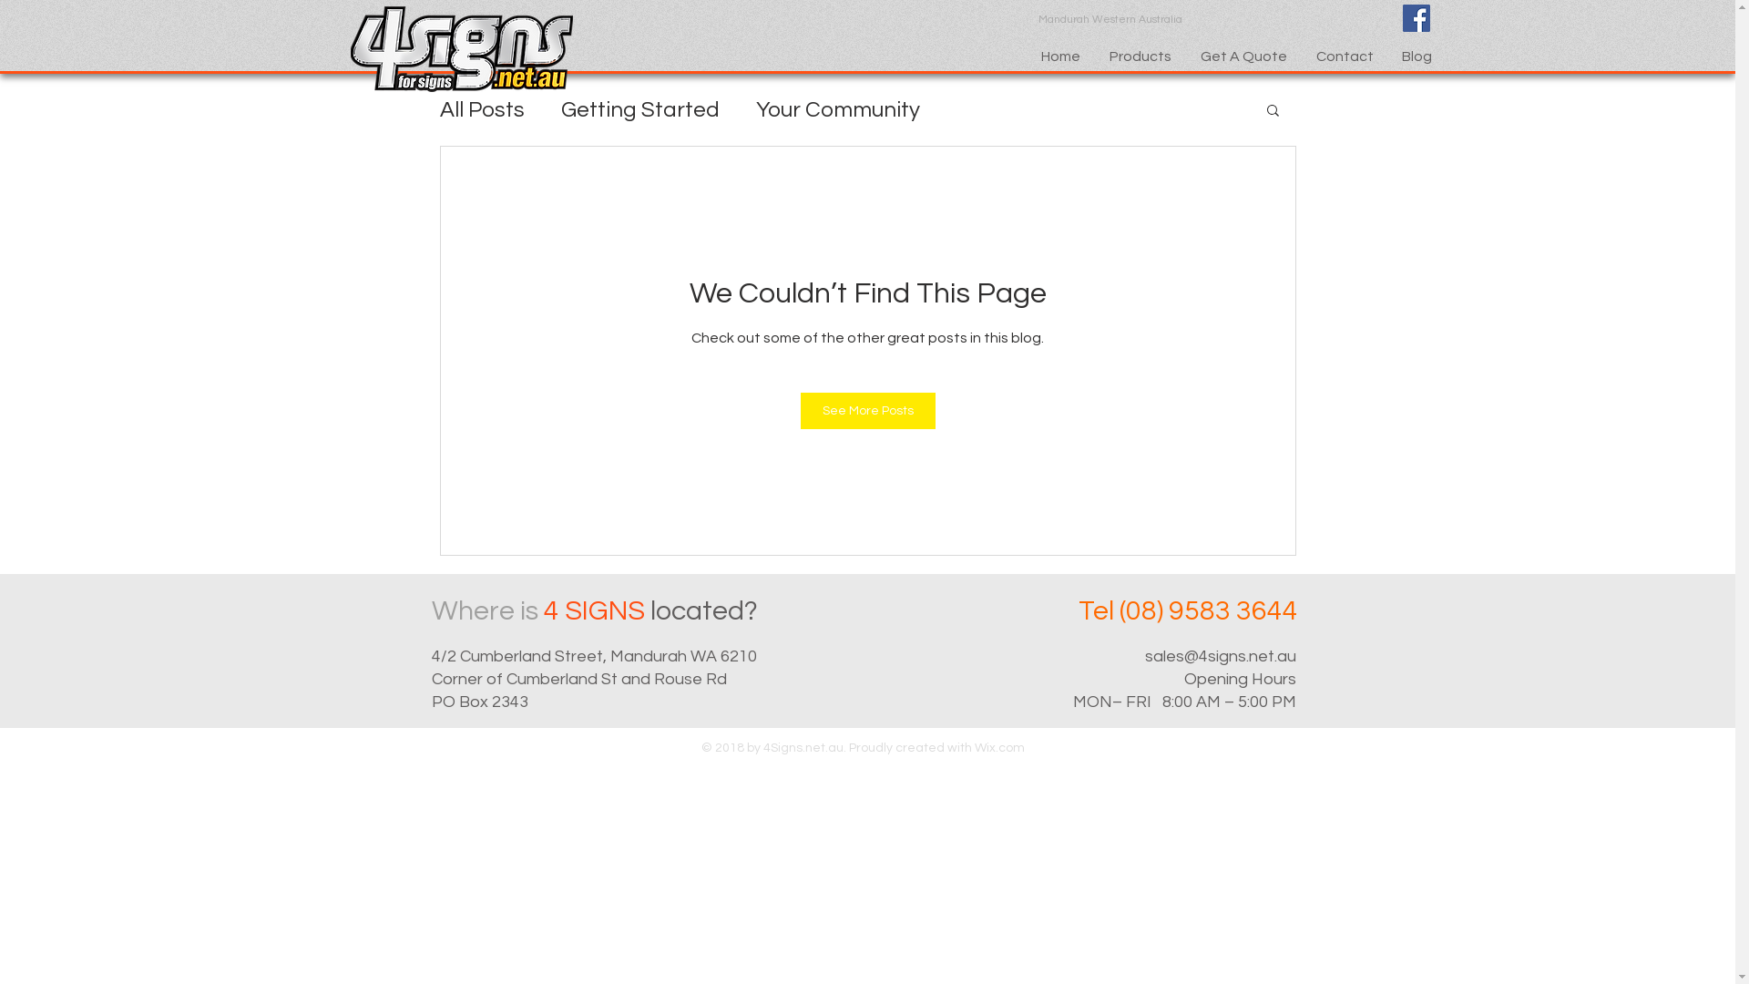  What do you see at coordinates (1000, 748) in the screenshot?
I see `Wix.com` at bounding box center [1000, 748].